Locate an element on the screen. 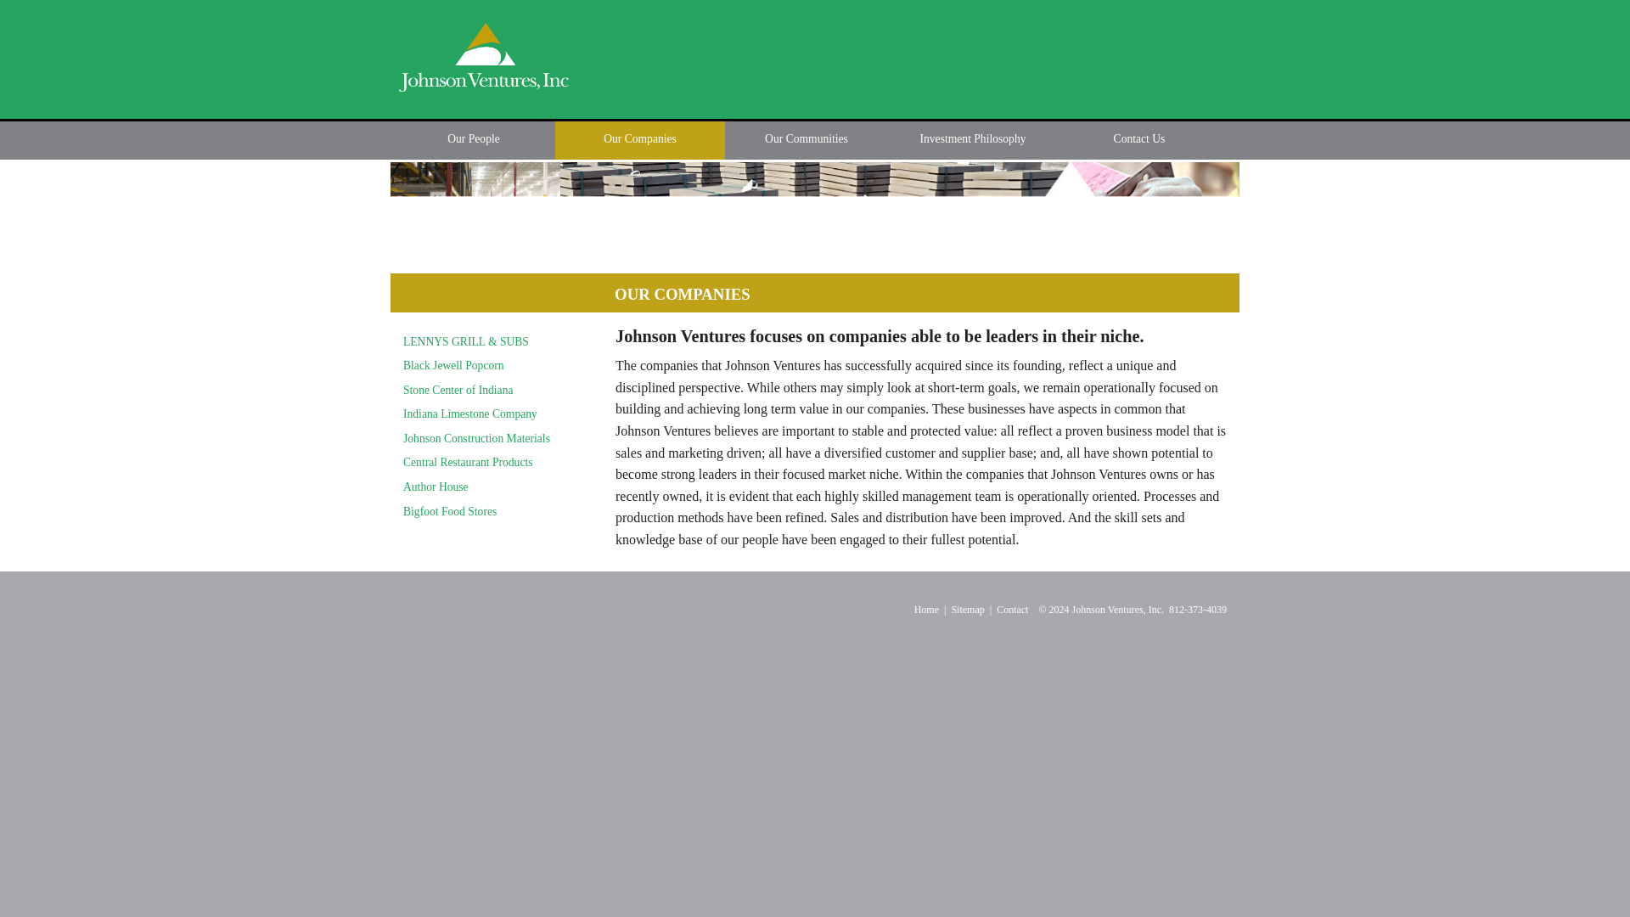 The height and width of the screenshot is (917, 1630). Investment Philosophy is located at coordinates (973, 139).